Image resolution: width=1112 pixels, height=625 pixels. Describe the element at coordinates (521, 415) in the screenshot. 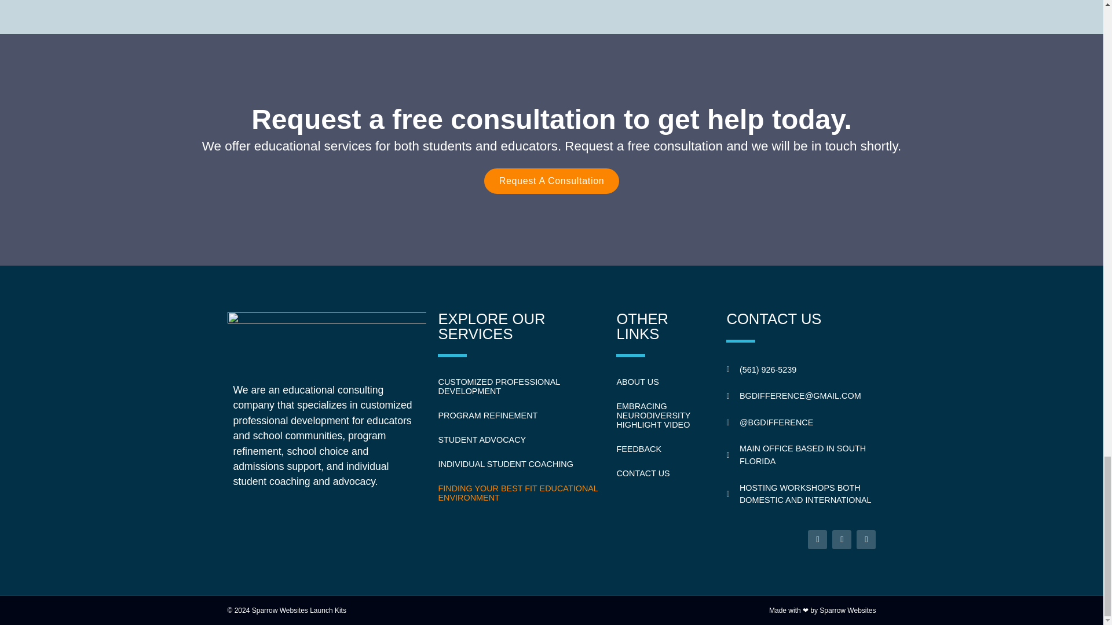

I see `PROGRAM REFINEMENT` at that location.